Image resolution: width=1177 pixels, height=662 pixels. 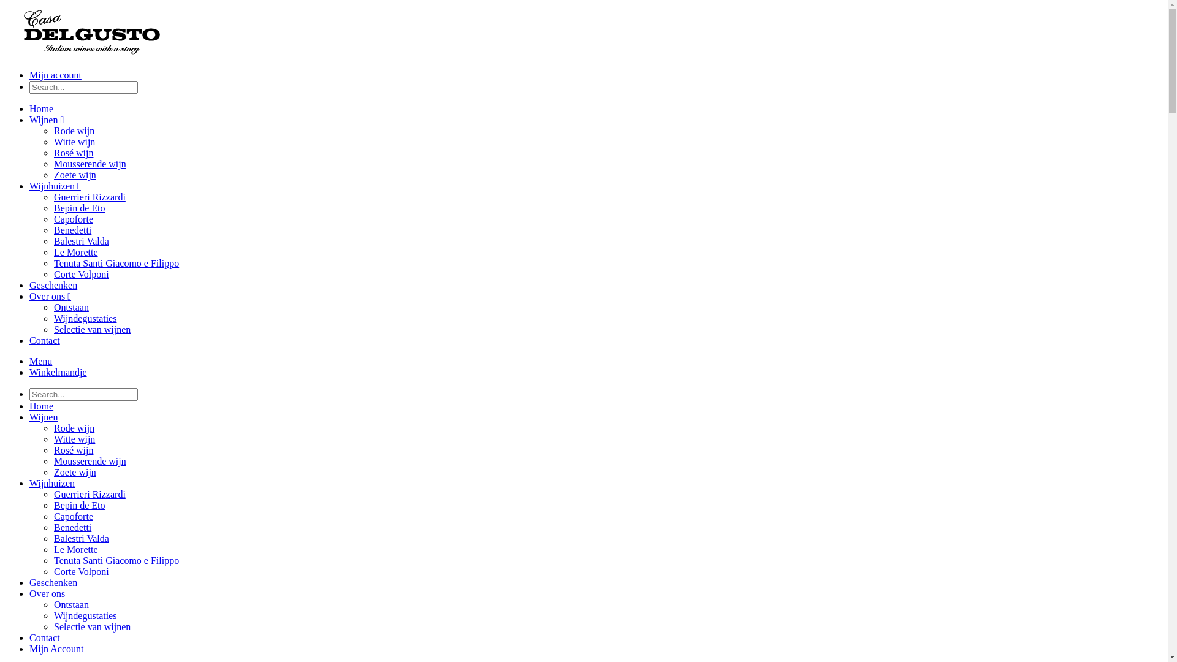 What do you see at coordinates (71, 604) in the screenshot?
I see `Ontstaan` at bounding box center [71, 604].